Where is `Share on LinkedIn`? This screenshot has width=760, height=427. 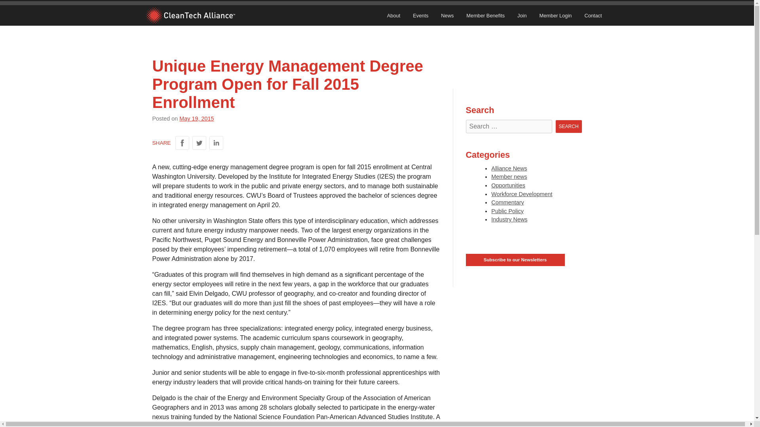
Share on LinkedIn is located at coordinates (216, 143).